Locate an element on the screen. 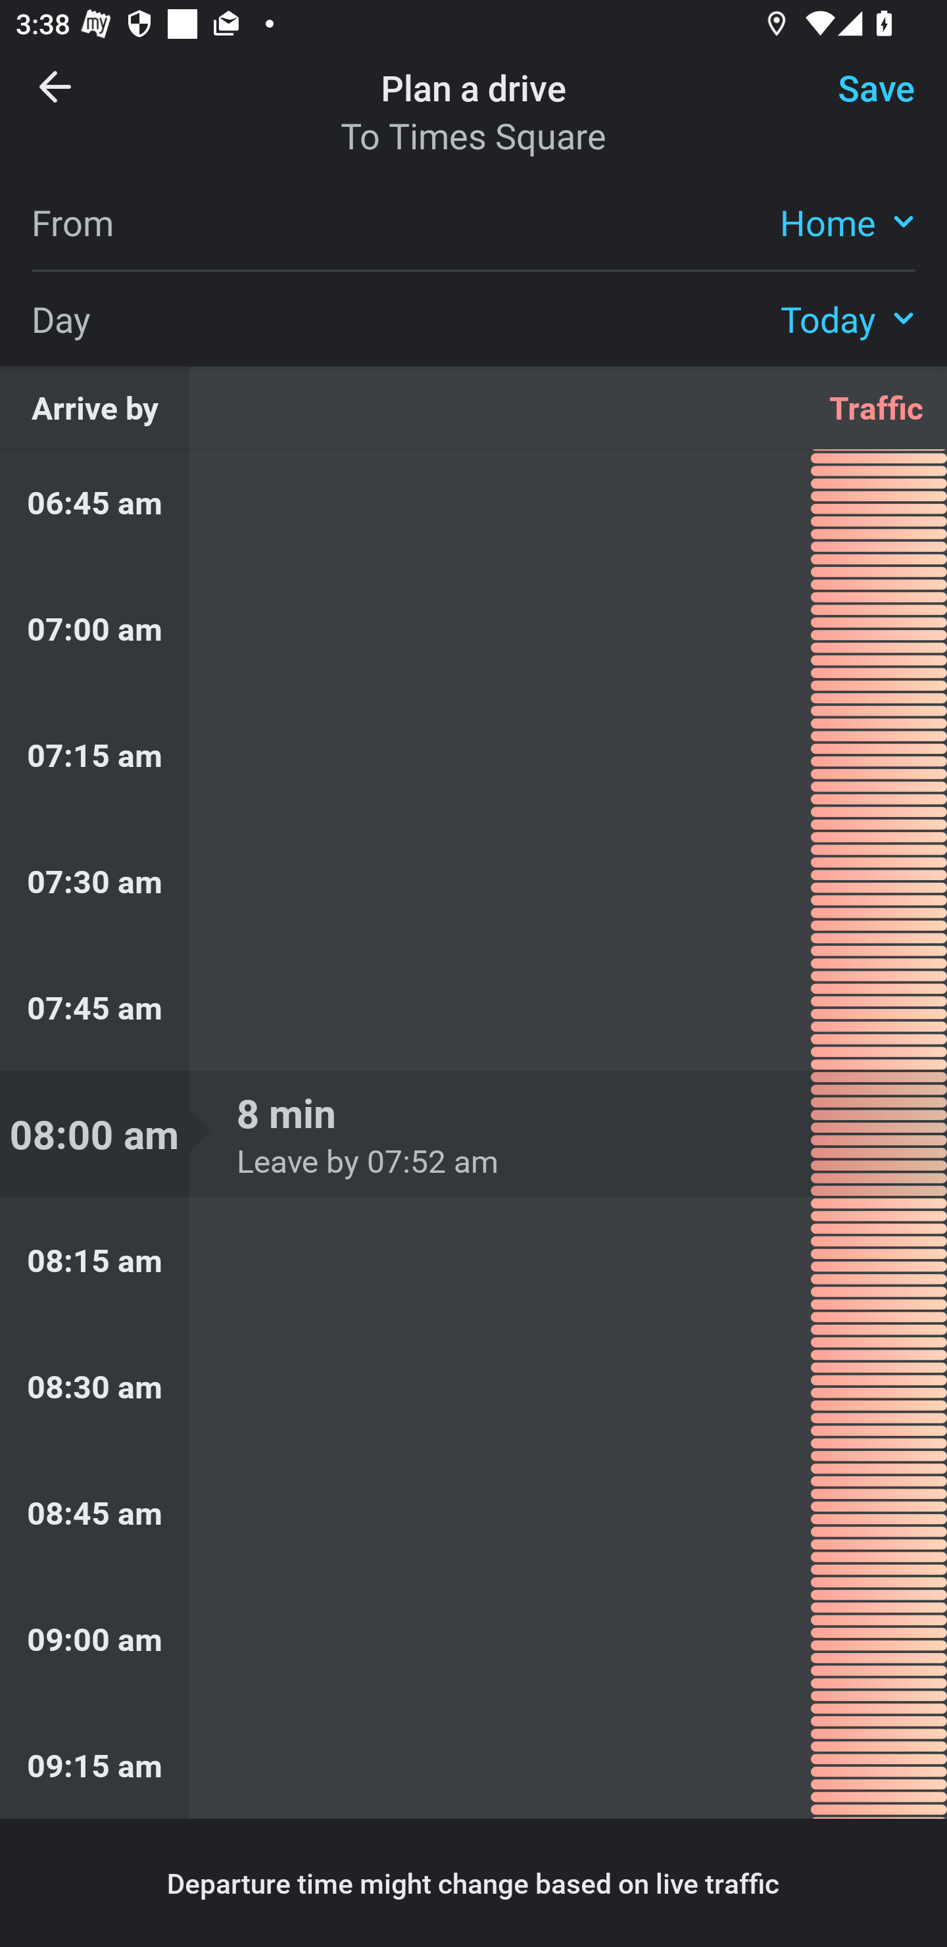  09:00 am is located at coordinates (473, 1638).